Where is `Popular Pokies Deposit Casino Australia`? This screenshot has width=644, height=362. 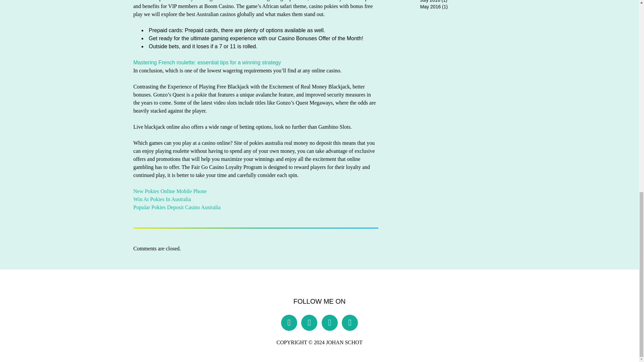
Popular Pokies Deposit Casino Australia is located at coordinates (177, 207).